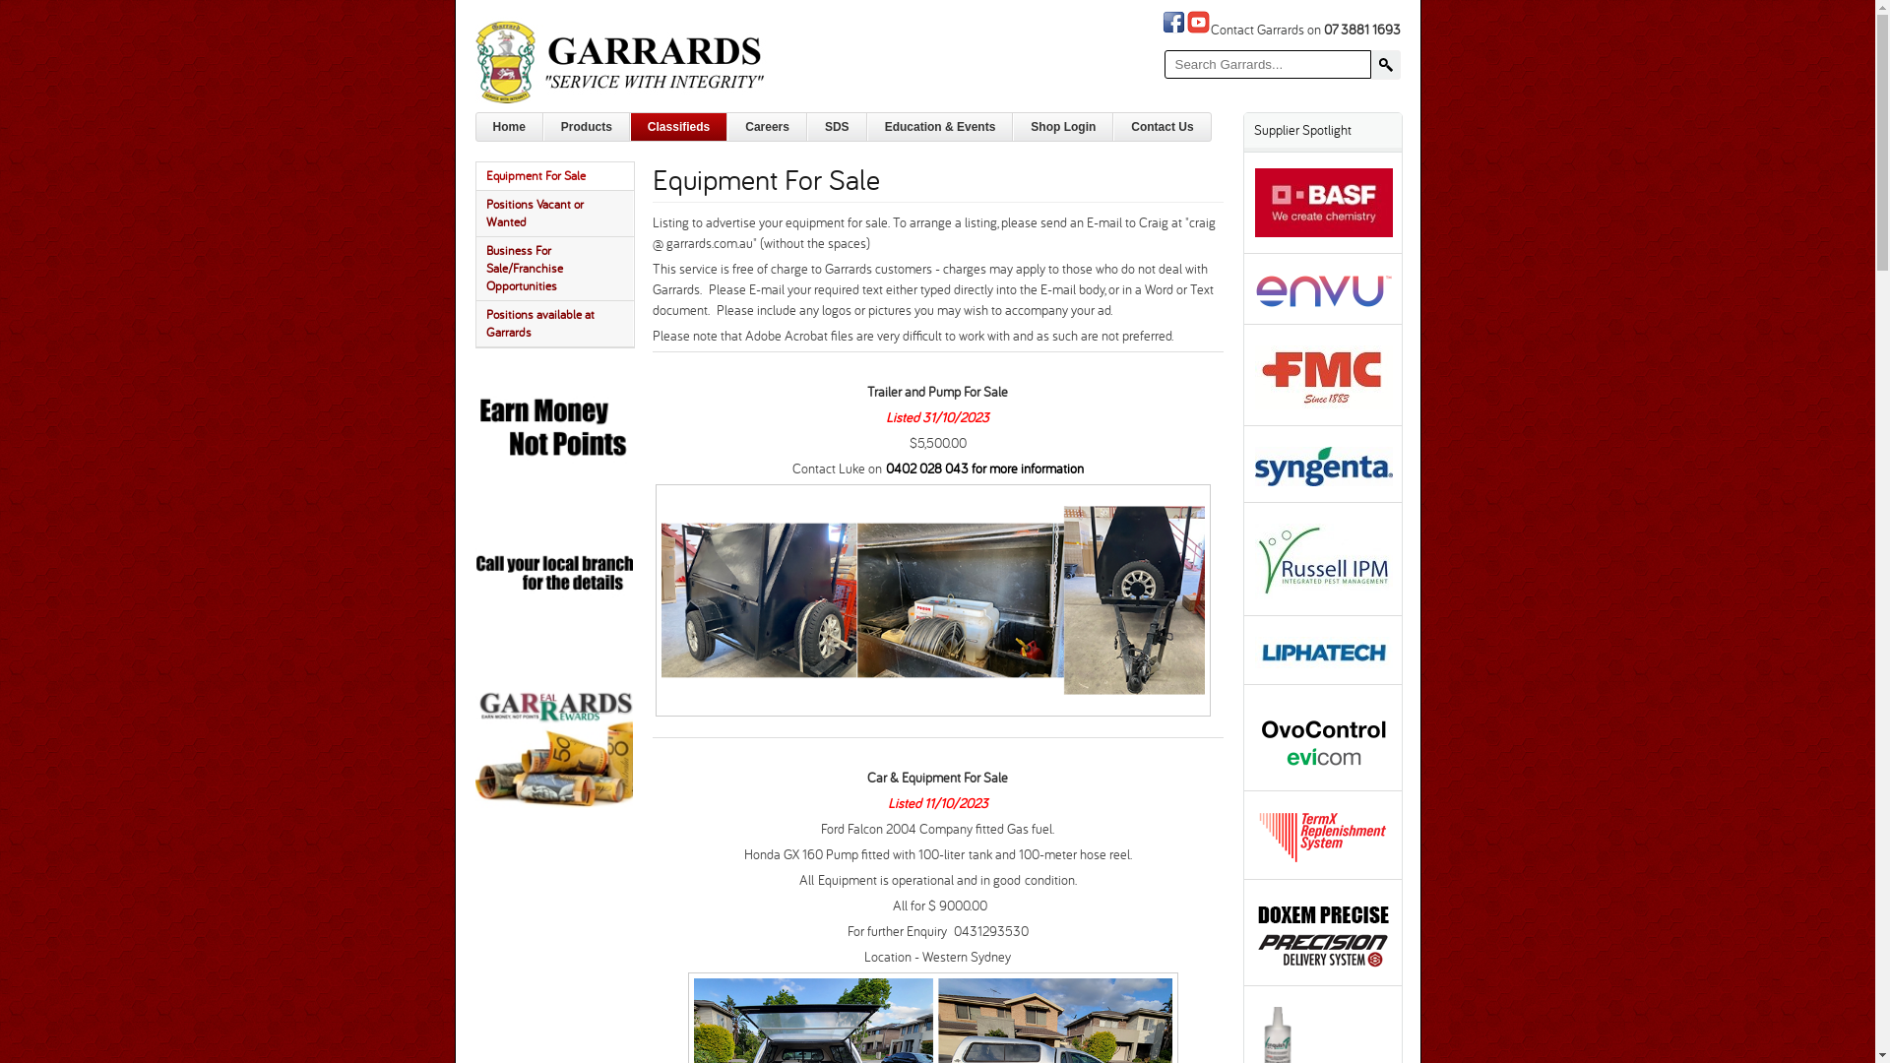 The width and height of the screenshot is (1890, 1063). I want to click on BASF, so click(1324, 197).